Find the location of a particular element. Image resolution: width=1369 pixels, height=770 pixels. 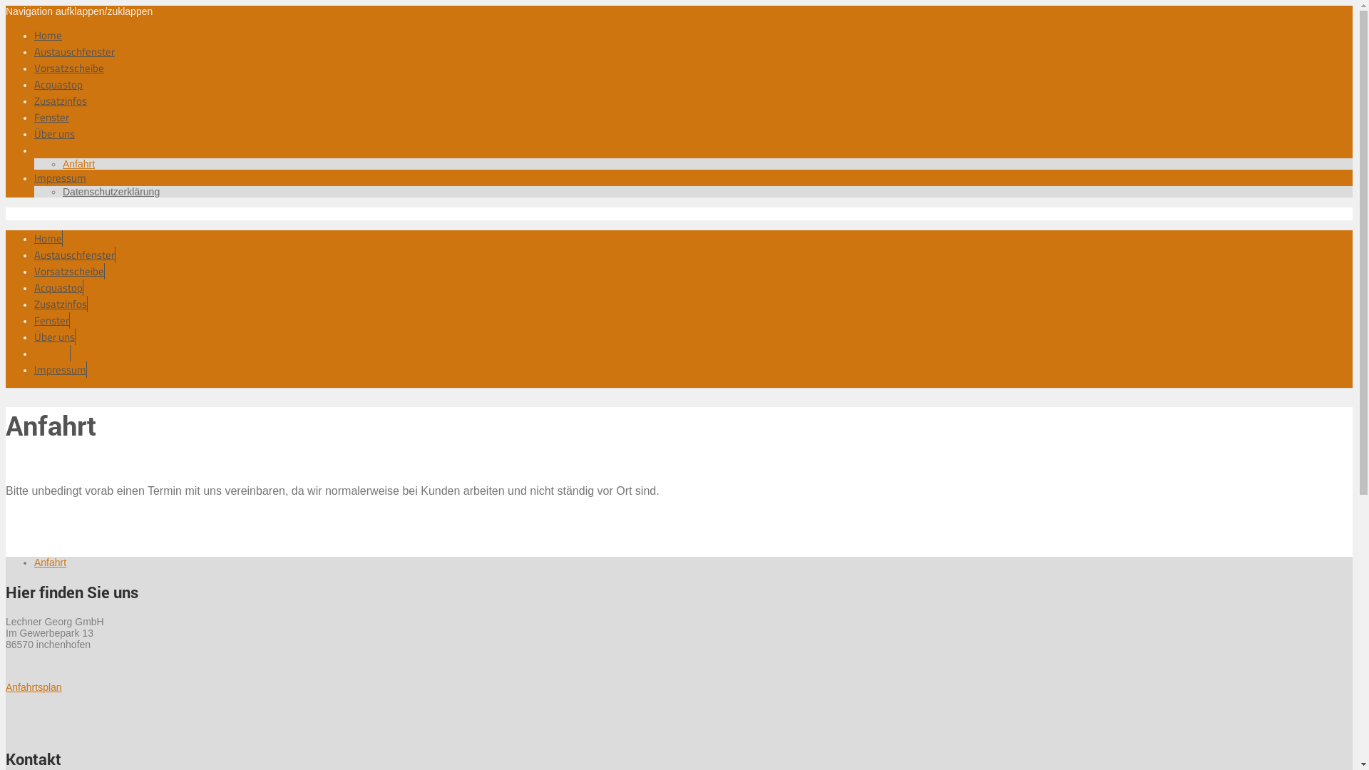

Acquastop is located at coordinates (58, 84).